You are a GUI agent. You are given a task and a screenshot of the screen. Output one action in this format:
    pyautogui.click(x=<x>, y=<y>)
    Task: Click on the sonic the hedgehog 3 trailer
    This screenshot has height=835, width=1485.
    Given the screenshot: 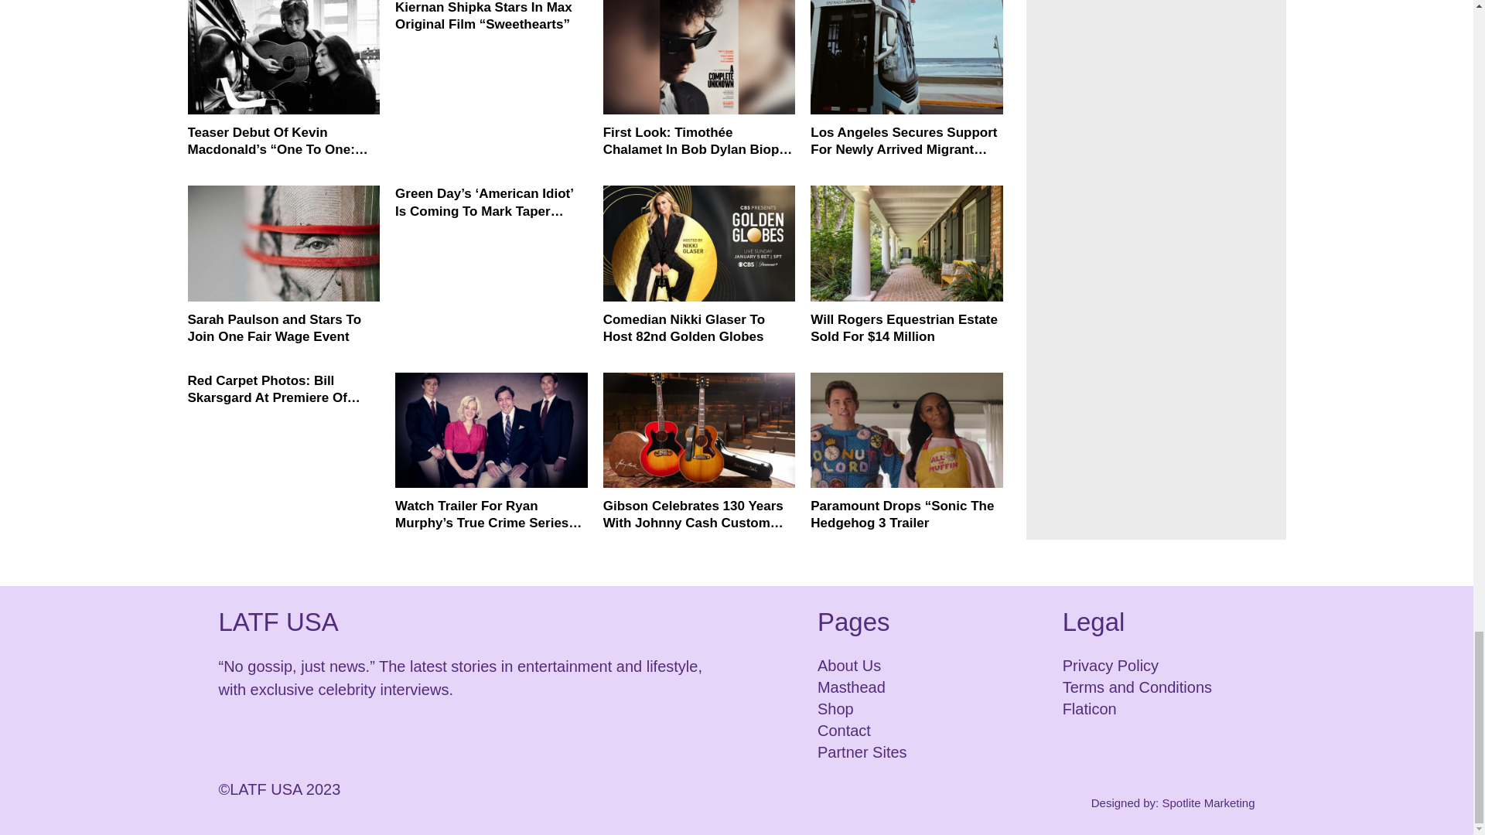 What is the action you would take?
    pyautogui.click(x=906, y=430)
    